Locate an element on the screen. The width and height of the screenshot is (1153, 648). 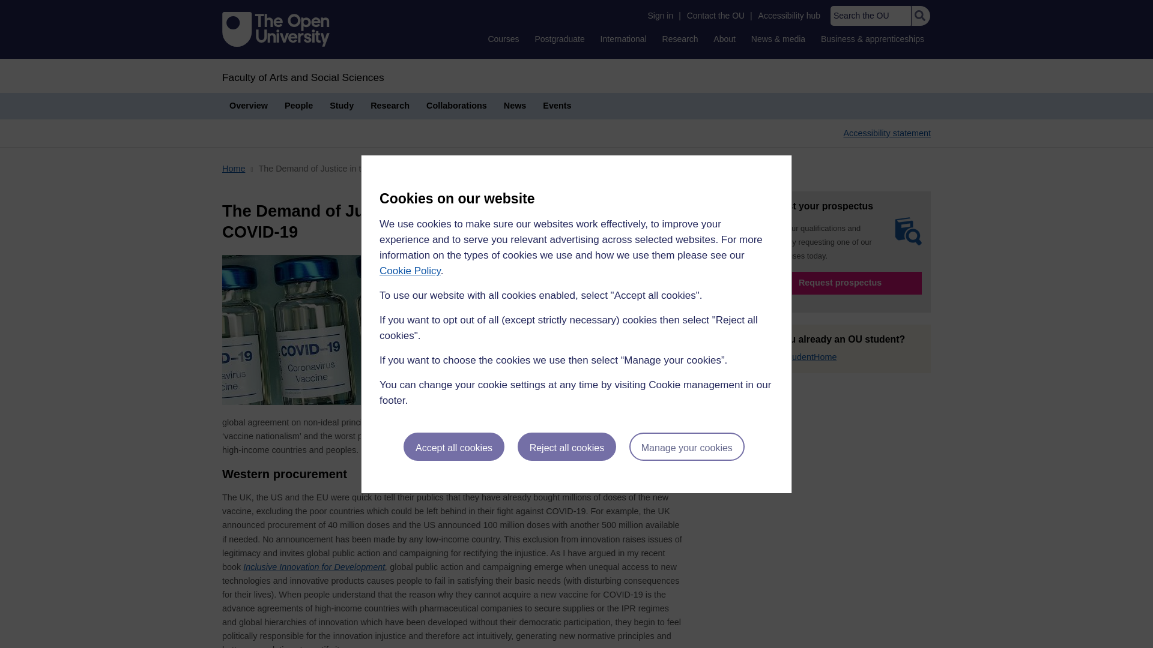
Research is located at coordinates (680, 38).